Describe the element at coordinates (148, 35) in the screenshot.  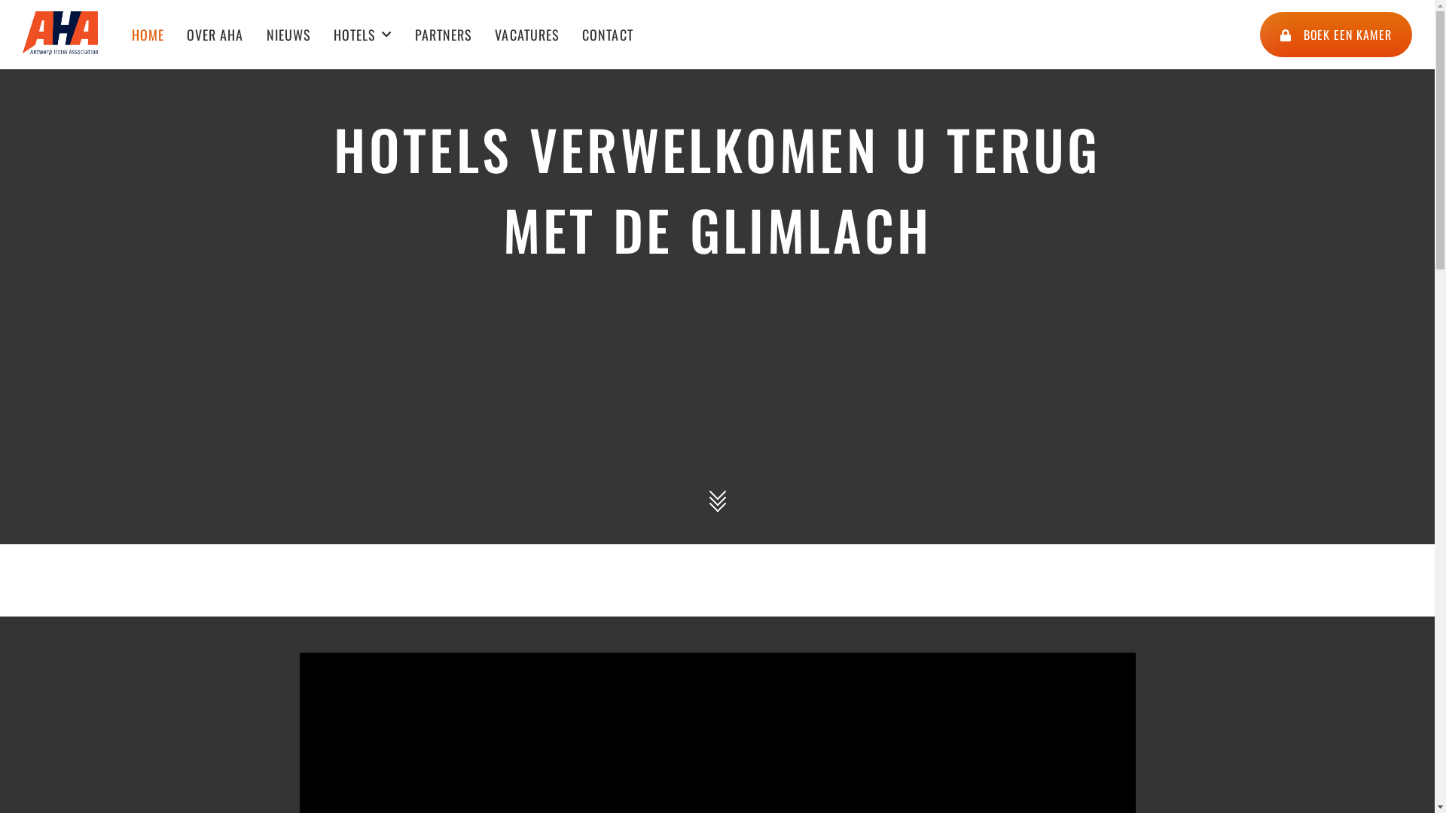
I see `HOME` at that location.